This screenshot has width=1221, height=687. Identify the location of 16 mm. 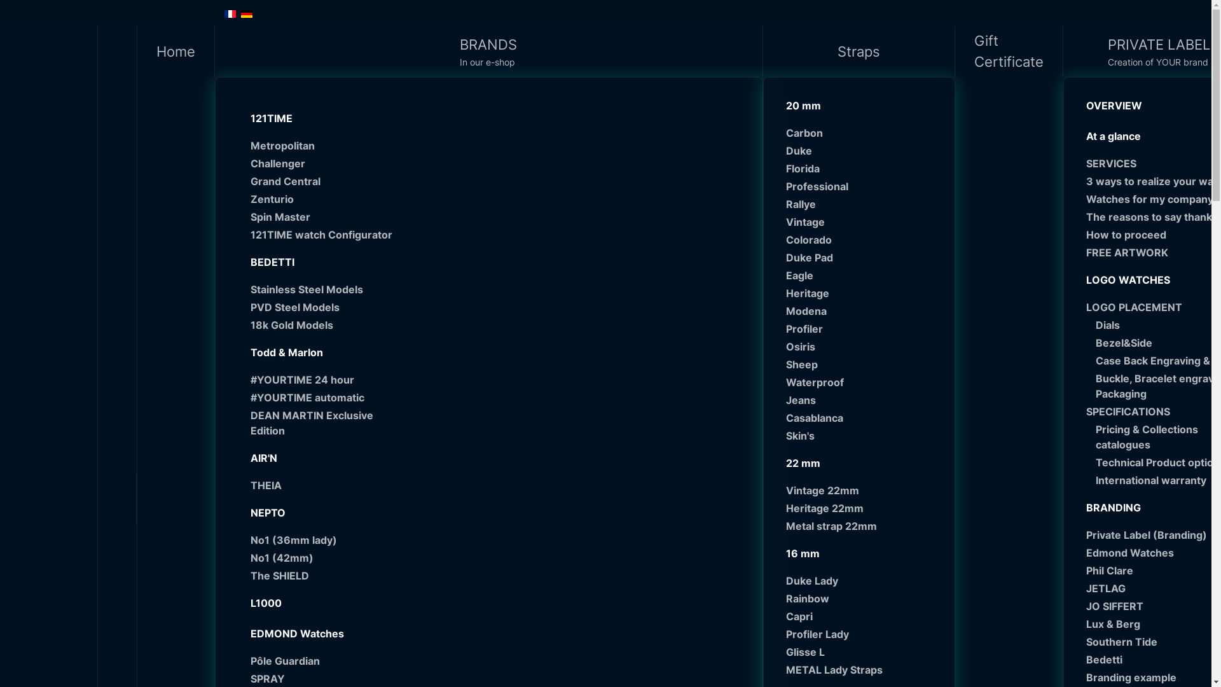
(859, 553).